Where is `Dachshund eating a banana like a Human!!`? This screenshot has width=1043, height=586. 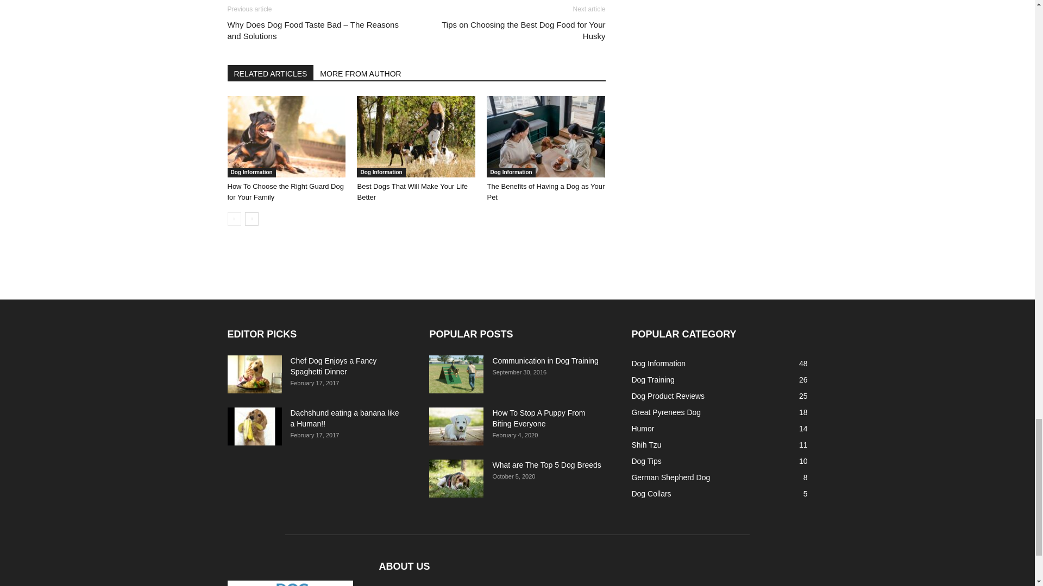
Dachshund eating a banana like a Human!! is located at coordinates (254, 426).